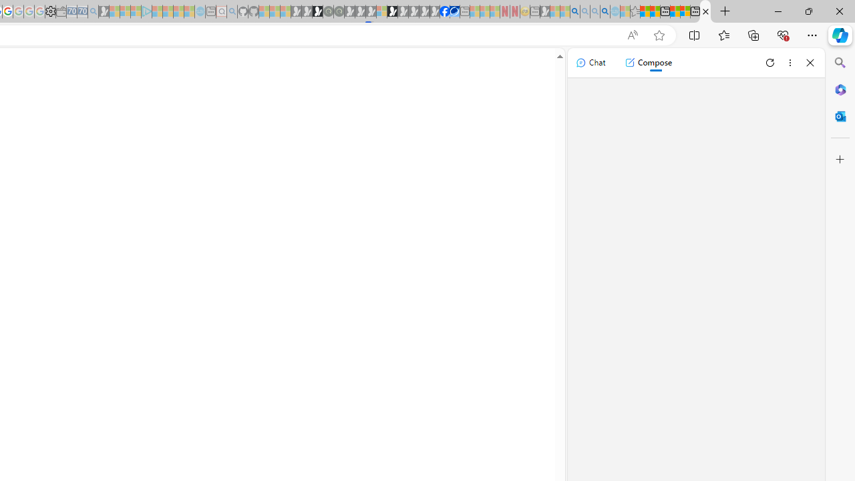  Describe the element at coordinates (655, 12) in the screenshot. I see `Aberdeen, Hong Kong SAR weather forecast | Microsoft Weather` at that location.